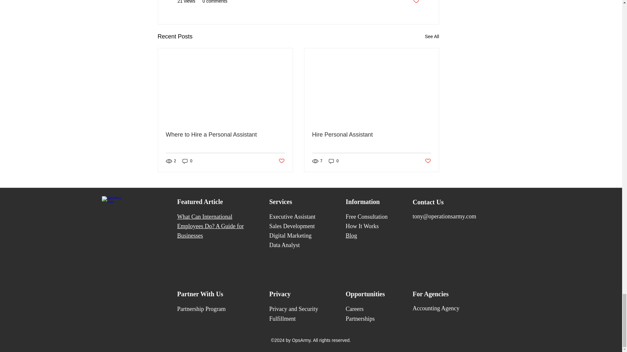 The width and height of the screenshot is (627, 352). What do you see at coordinates (427, 161) in the screenshot?
I see `Post not marked as liked` at bounding box center [427, 161].